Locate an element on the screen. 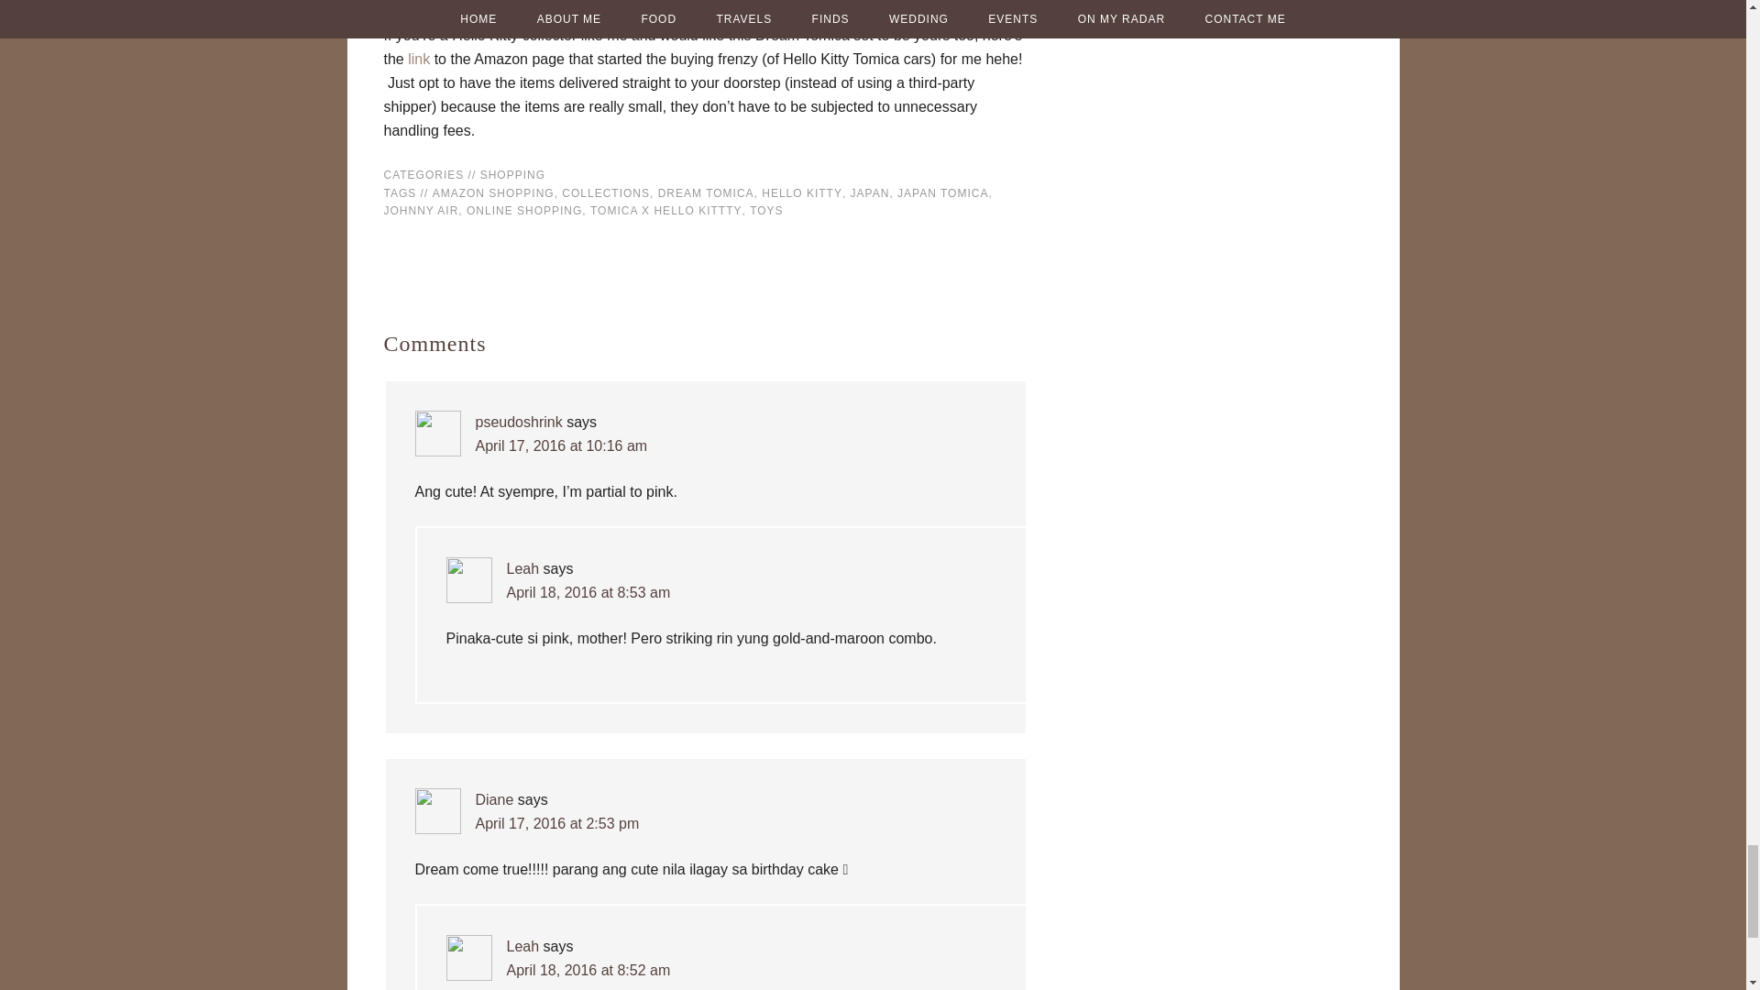 This screenshot has height=990, width=1760. SHOPPING is located at coordinates (513, 174).